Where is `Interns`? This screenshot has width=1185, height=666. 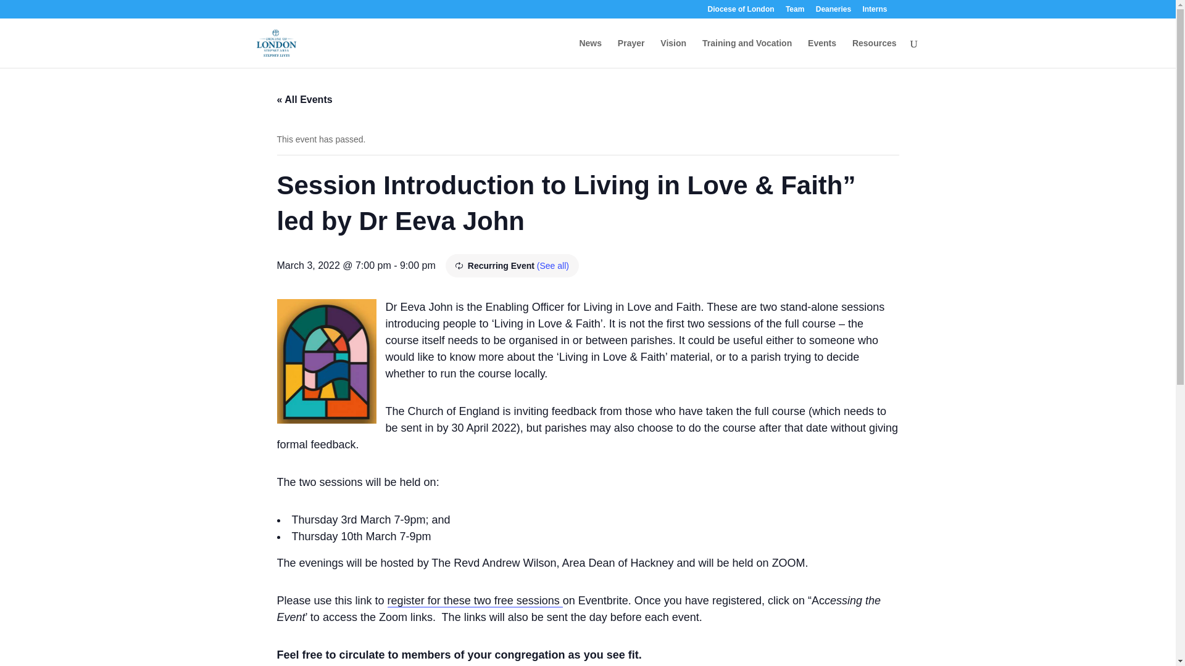
Interns is located at coordinates (874, 12).